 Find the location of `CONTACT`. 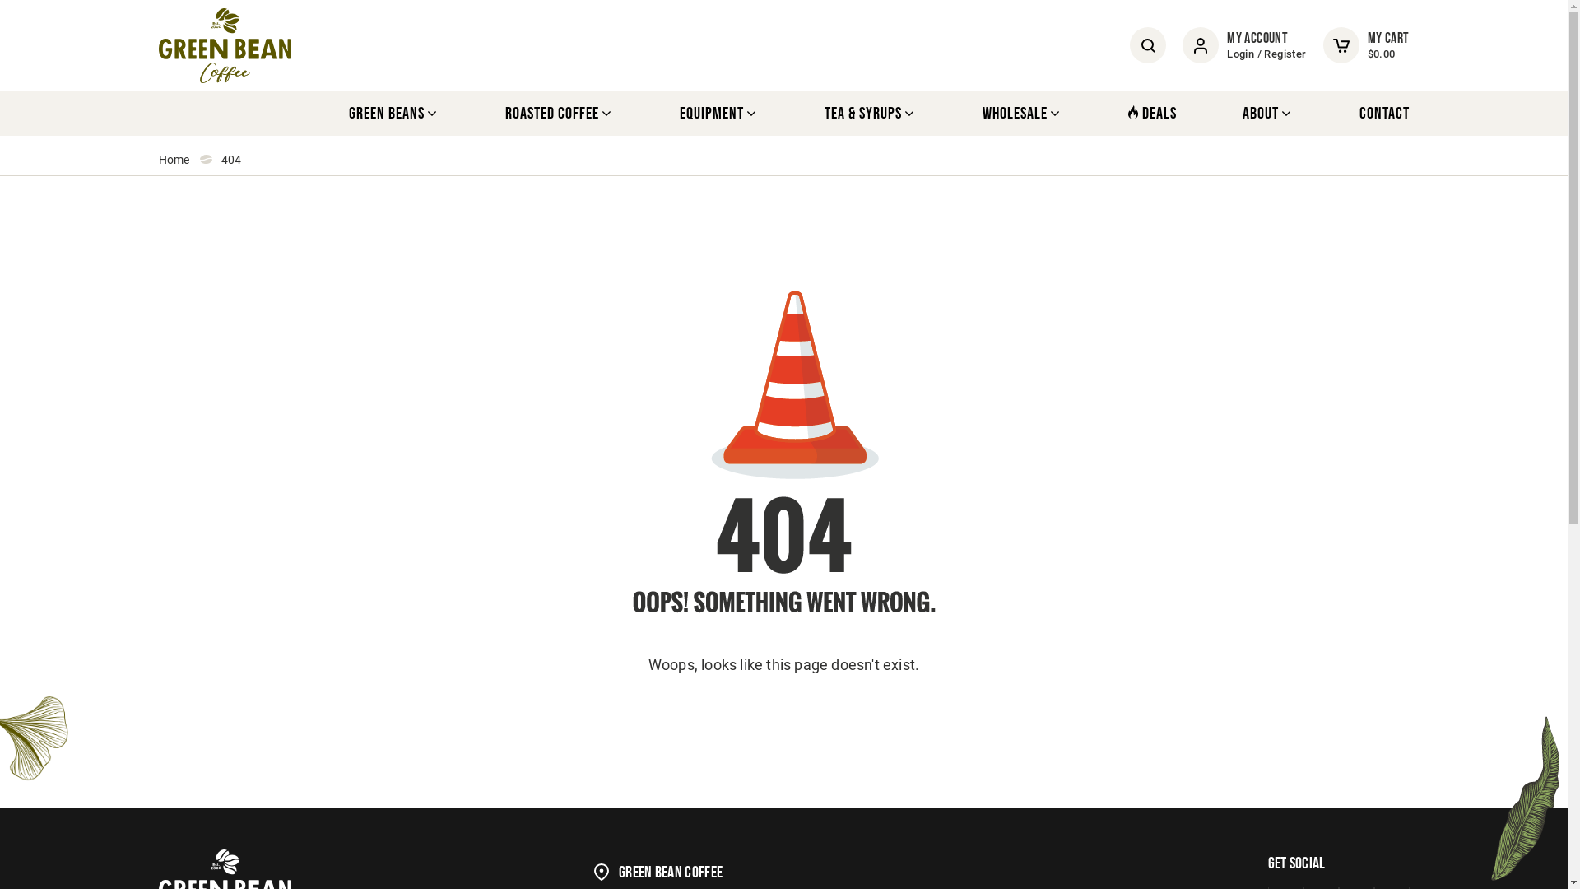

CONTACT is located at coordinates (1384, 114).